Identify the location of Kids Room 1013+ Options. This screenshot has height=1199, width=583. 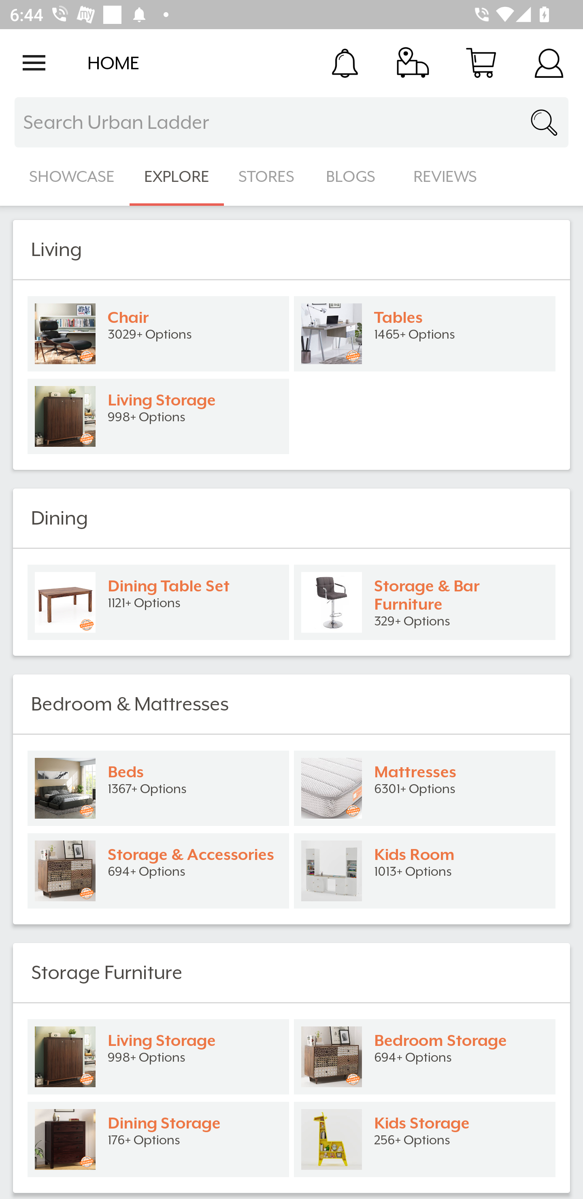
(425, 871).